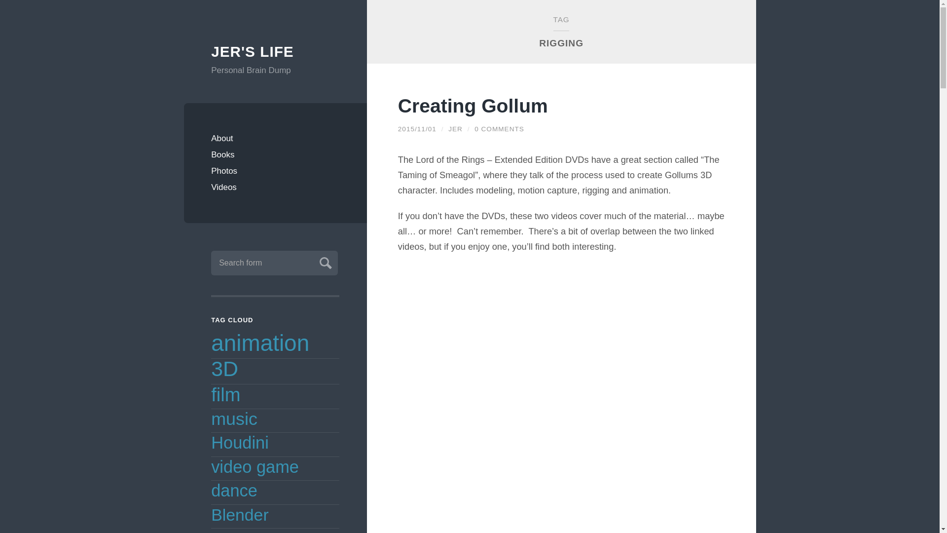 This screenshot has width=947, height=533. I want to click on JER'S LIFE, so click(275, 52).